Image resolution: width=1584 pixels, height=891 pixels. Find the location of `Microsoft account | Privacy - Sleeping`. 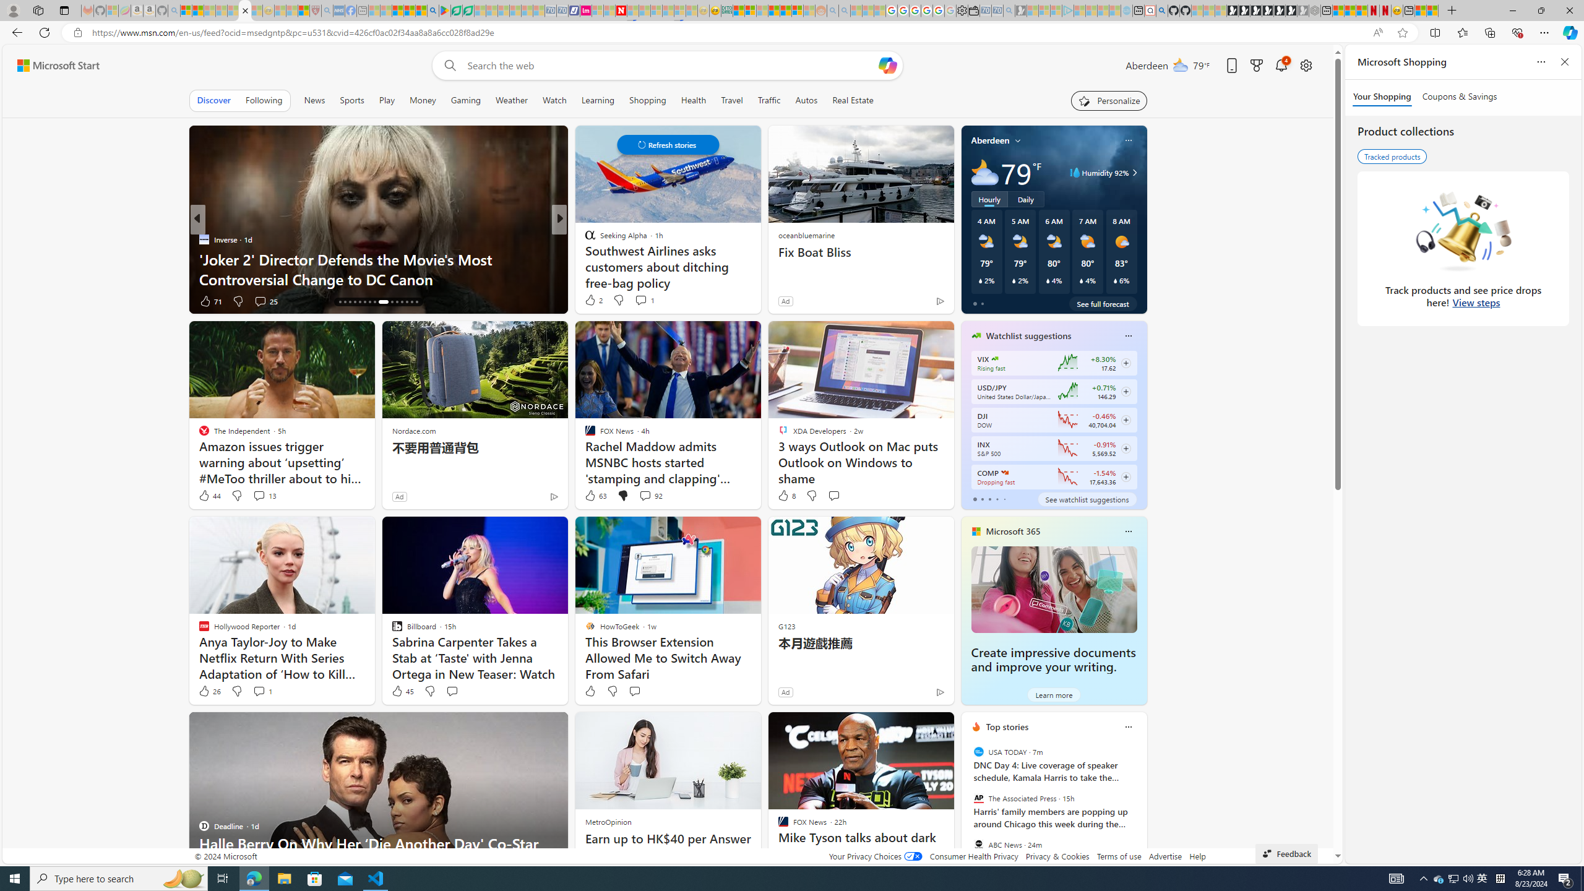

Microsoft account | Privacy - Sleeping is located at coordinates (1056, 11).